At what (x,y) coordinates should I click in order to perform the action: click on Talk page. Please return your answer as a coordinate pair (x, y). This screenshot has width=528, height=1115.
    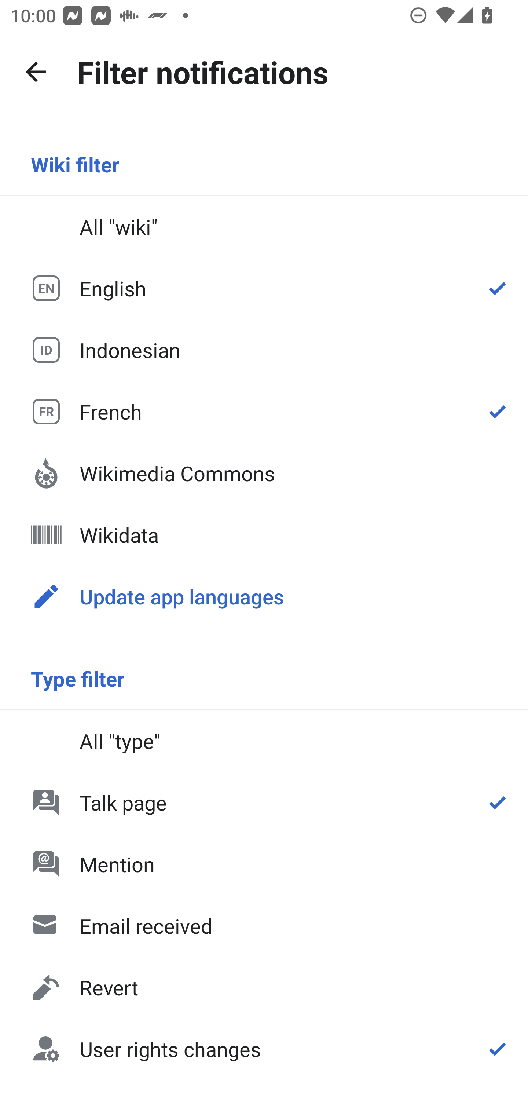
    Looking at the image, I should click on (264, 802).